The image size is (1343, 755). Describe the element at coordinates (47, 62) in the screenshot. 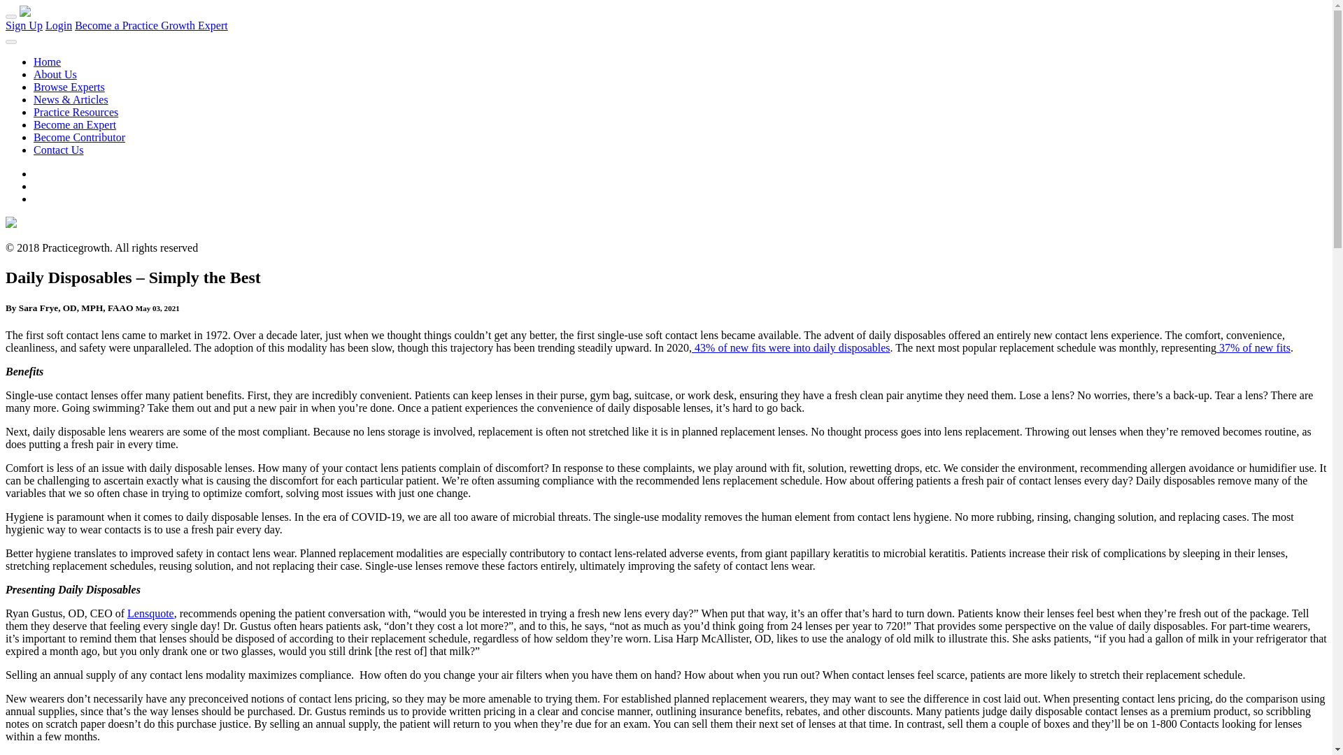

I see `Home` at that location.